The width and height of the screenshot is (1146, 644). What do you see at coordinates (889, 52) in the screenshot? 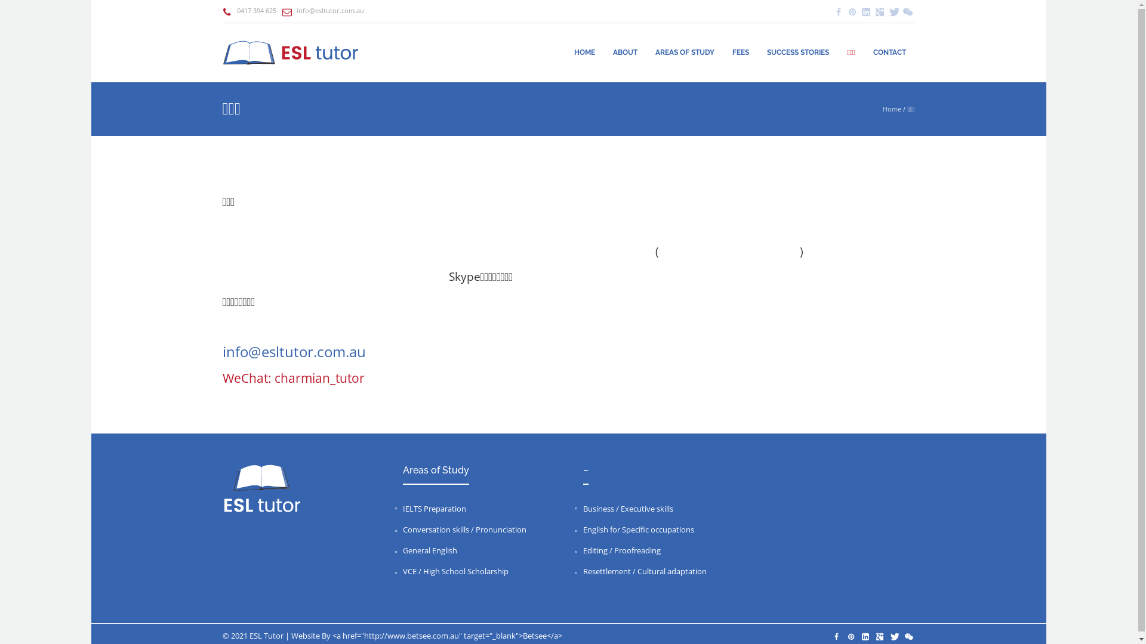
I see `CONTACT` at bounding box center [889, 52].